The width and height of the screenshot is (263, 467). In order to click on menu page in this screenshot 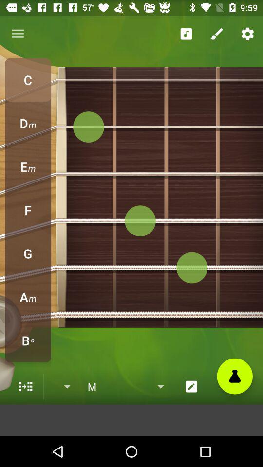, I will do `click(25, 386)`.